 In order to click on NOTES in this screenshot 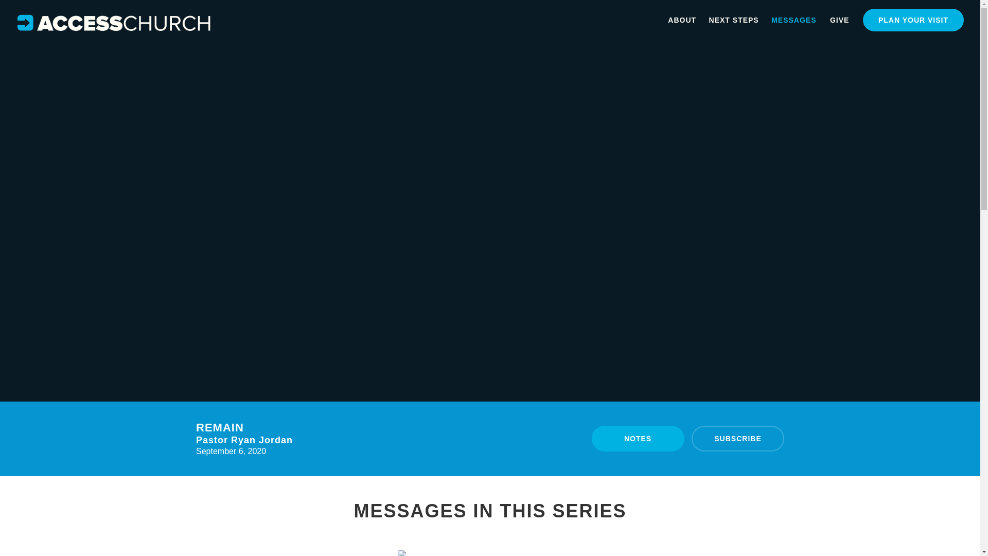, I will do `click(490, 554)`.